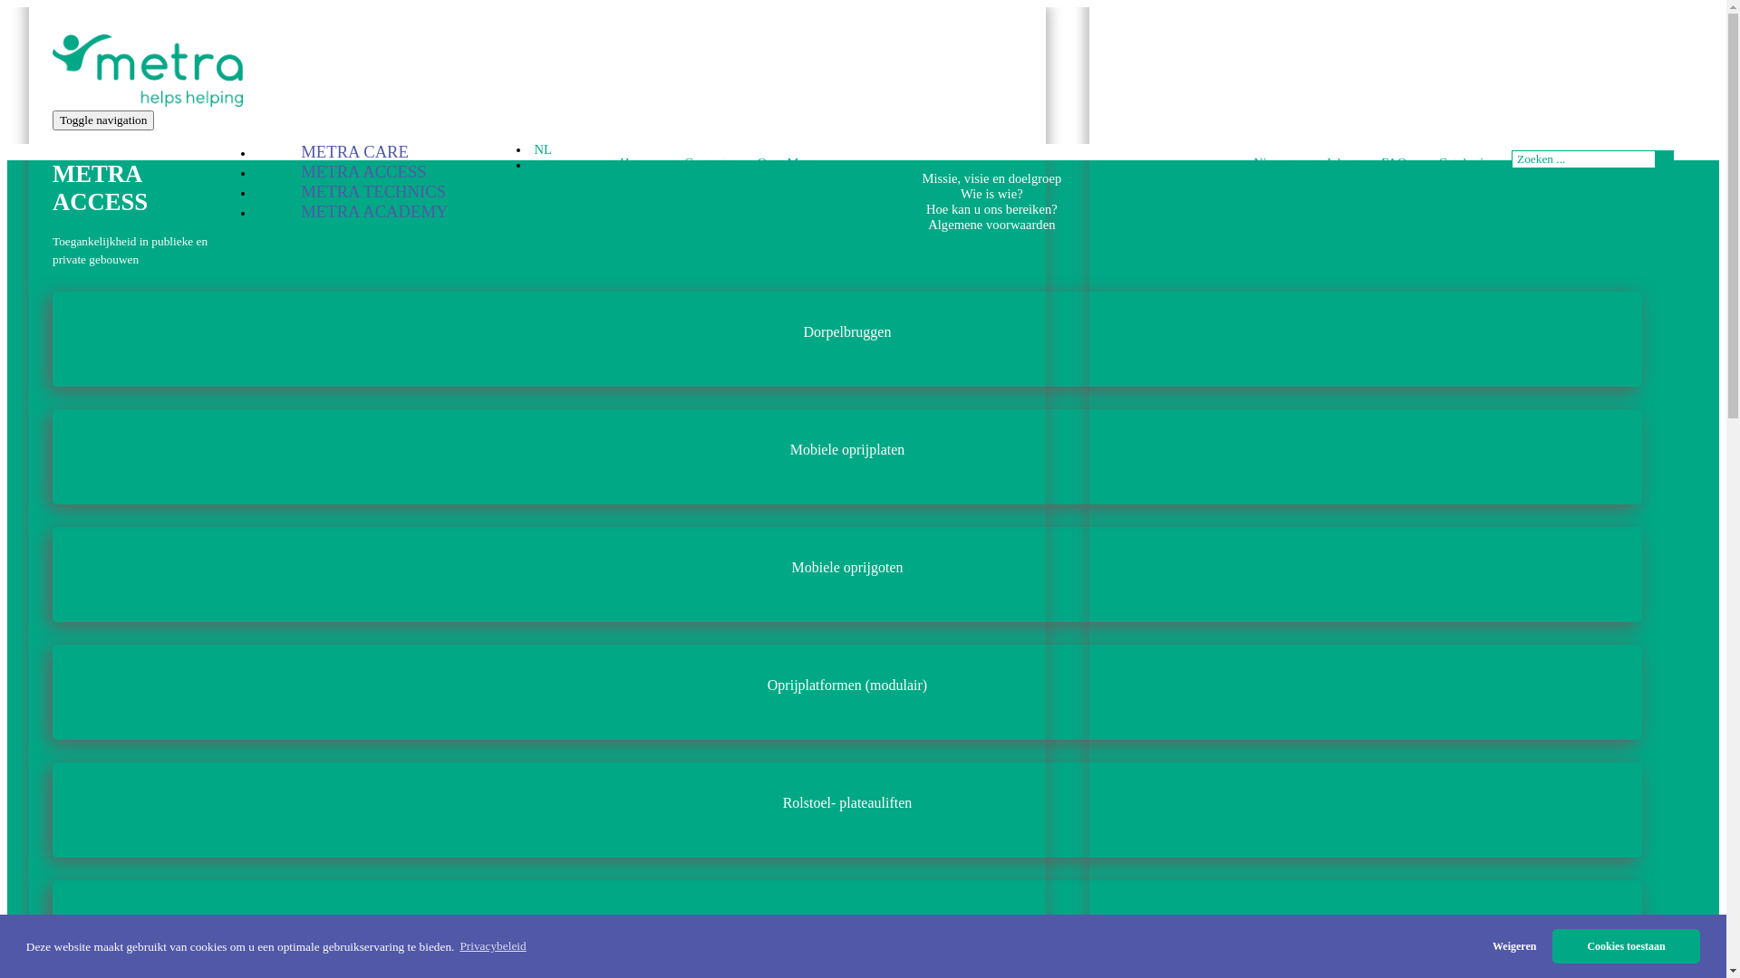  Describe the element at coordinates (788, 163) in the screenshot. I see `Over Metra` at that location.